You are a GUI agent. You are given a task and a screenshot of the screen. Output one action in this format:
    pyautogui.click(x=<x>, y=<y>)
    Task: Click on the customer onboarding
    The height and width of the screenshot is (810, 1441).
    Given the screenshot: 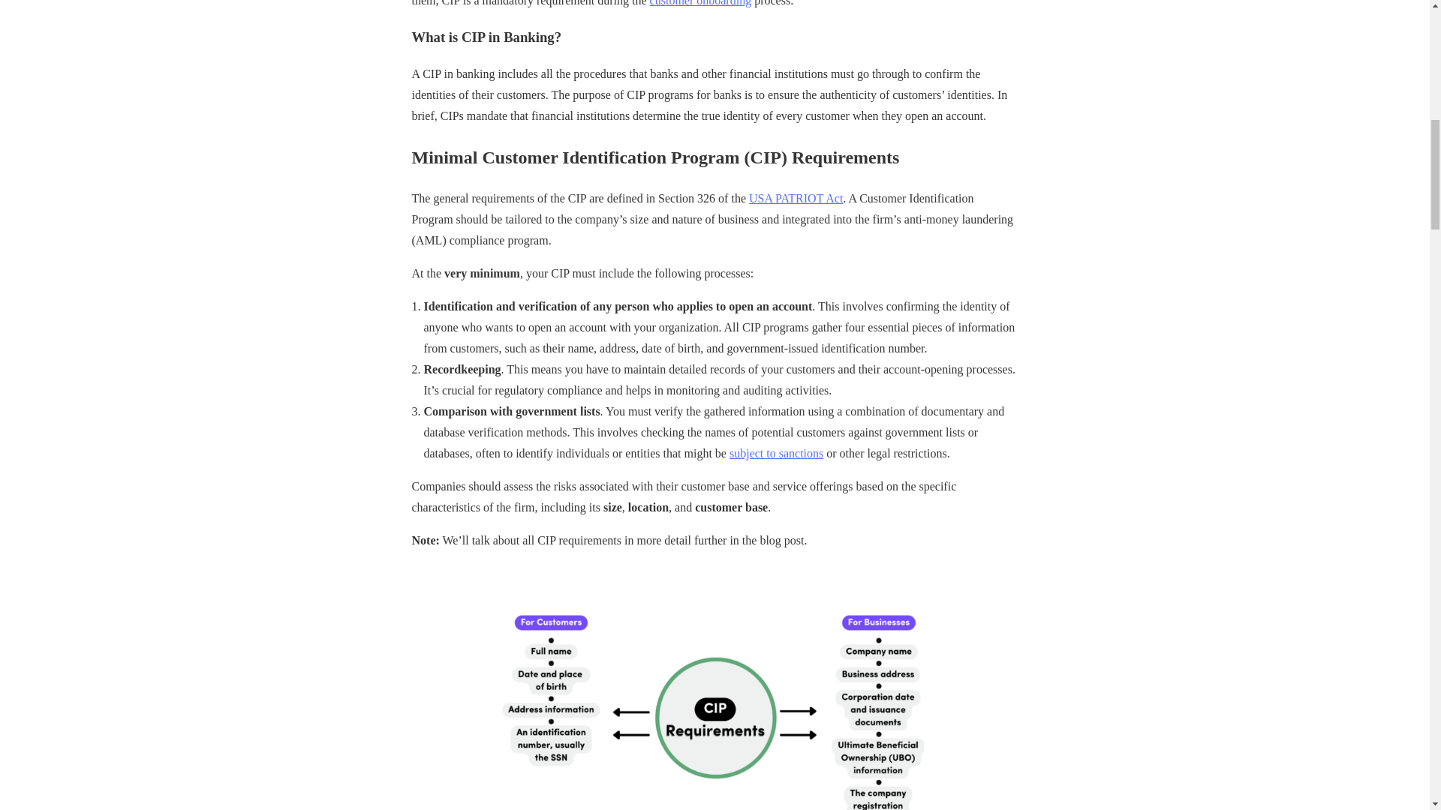 What is the action you would take?
    pyautogui.click(x=701, y=3)
    